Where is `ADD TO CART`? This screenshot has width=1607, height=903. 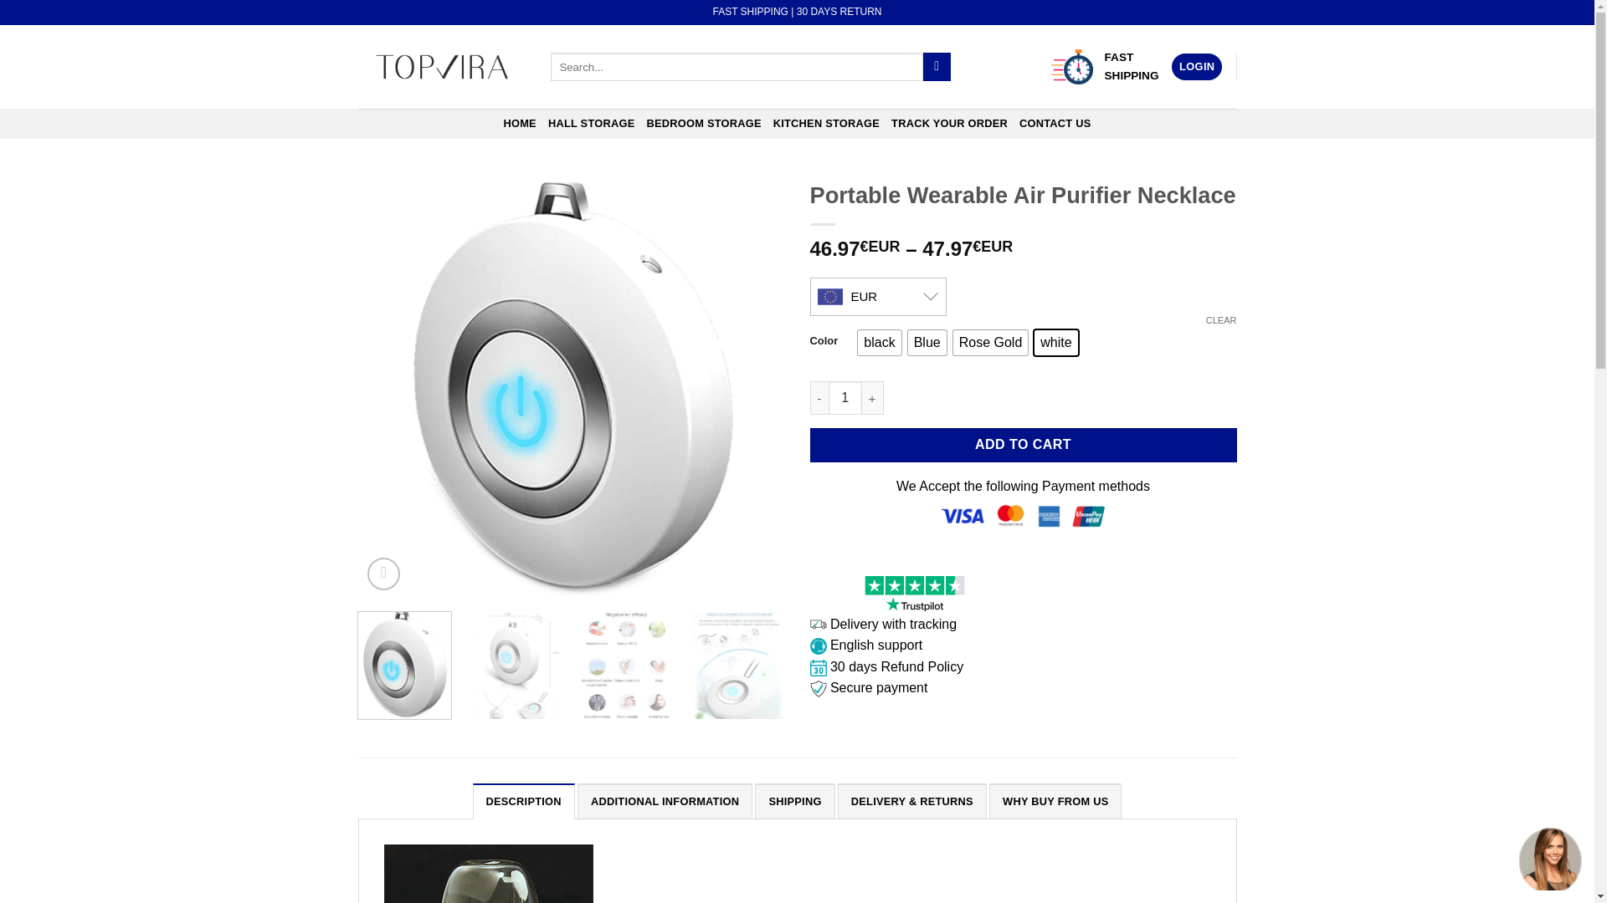 ADD TO CART is located at coordinates (1023, 444).